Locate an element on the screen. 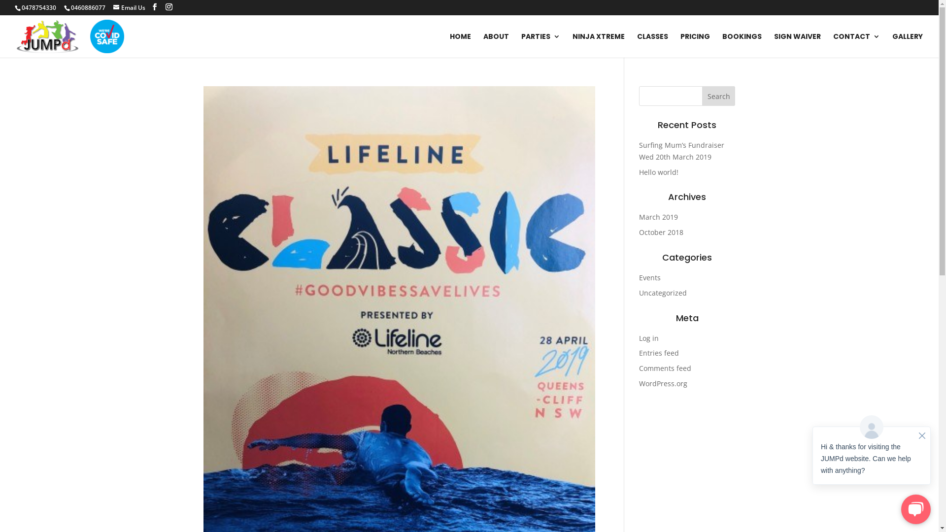  HOME is located at coordinates (460, 45).